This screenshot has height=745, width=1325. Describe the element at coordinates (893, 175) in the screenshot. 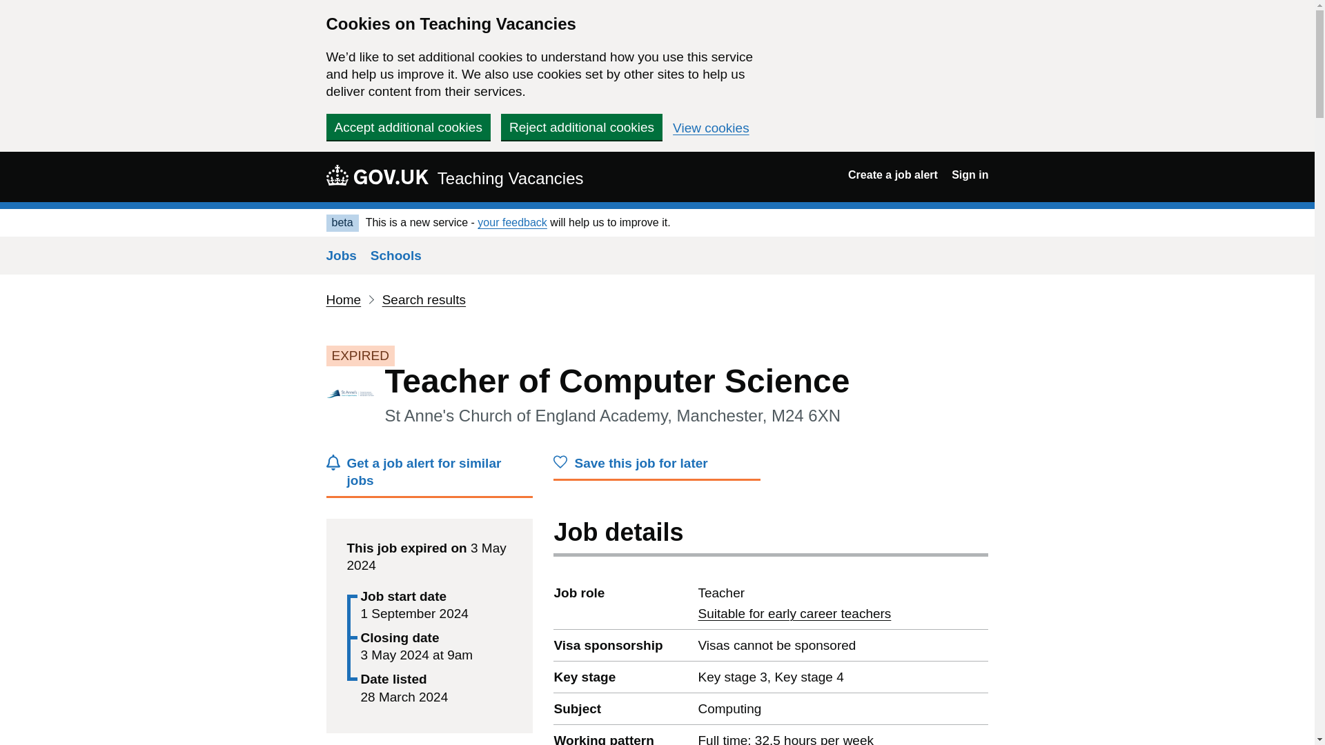

I see `Create a job alert` at that location.